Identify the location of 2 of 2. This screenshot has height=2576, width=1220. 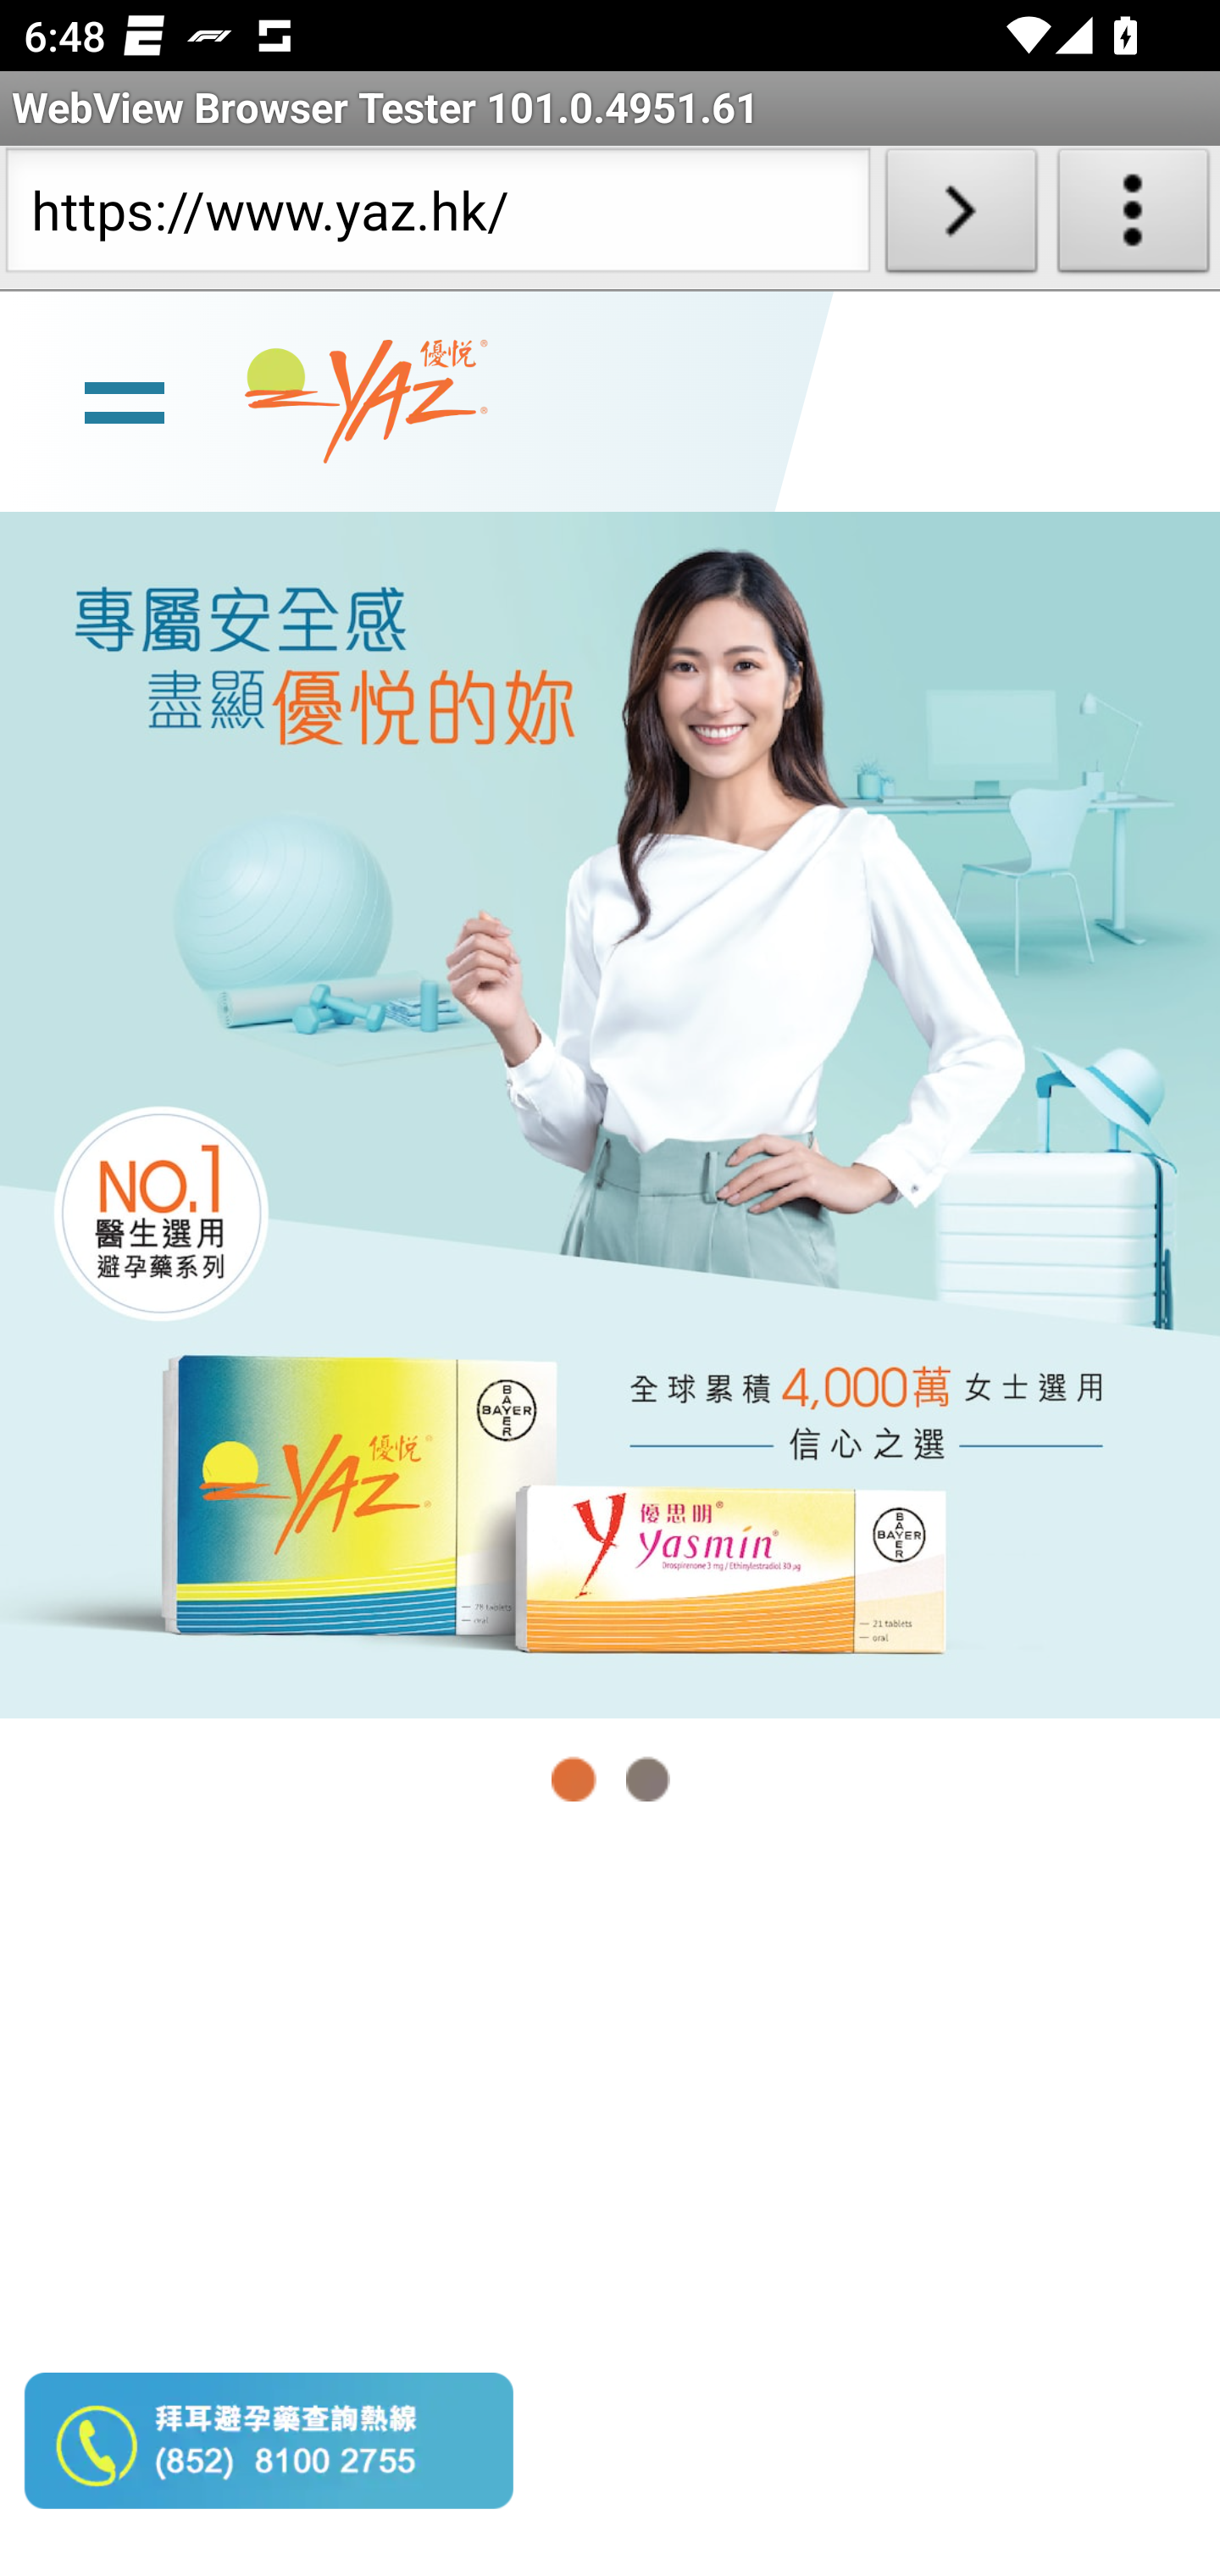
(647, 1779).